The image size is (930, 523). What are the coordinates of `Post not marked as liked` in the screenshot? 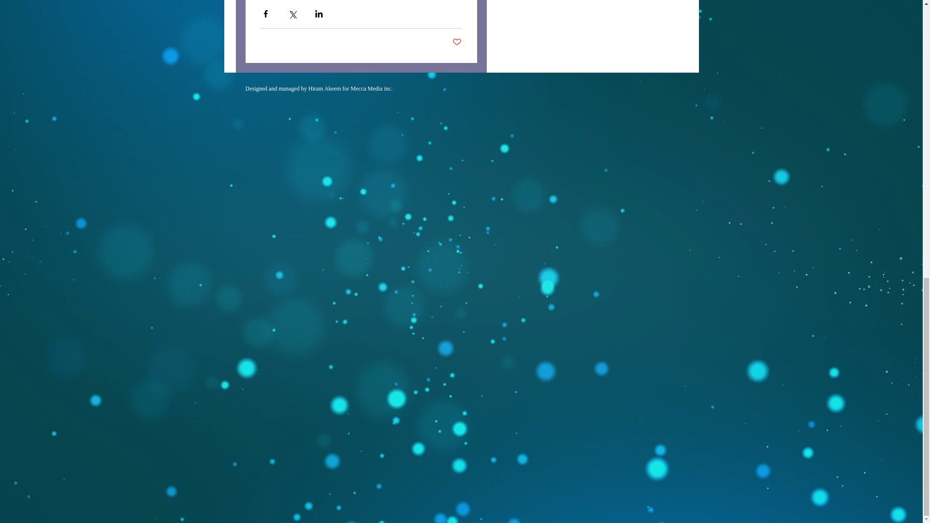 It's located at (456, 42).